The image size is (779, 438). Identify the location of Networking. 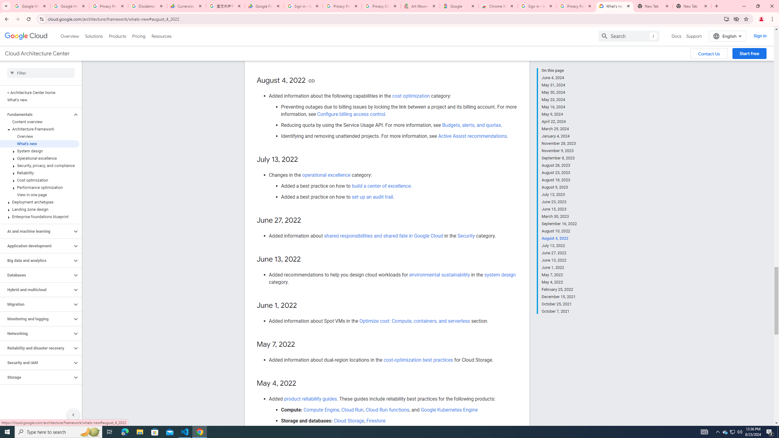
(36, 333).